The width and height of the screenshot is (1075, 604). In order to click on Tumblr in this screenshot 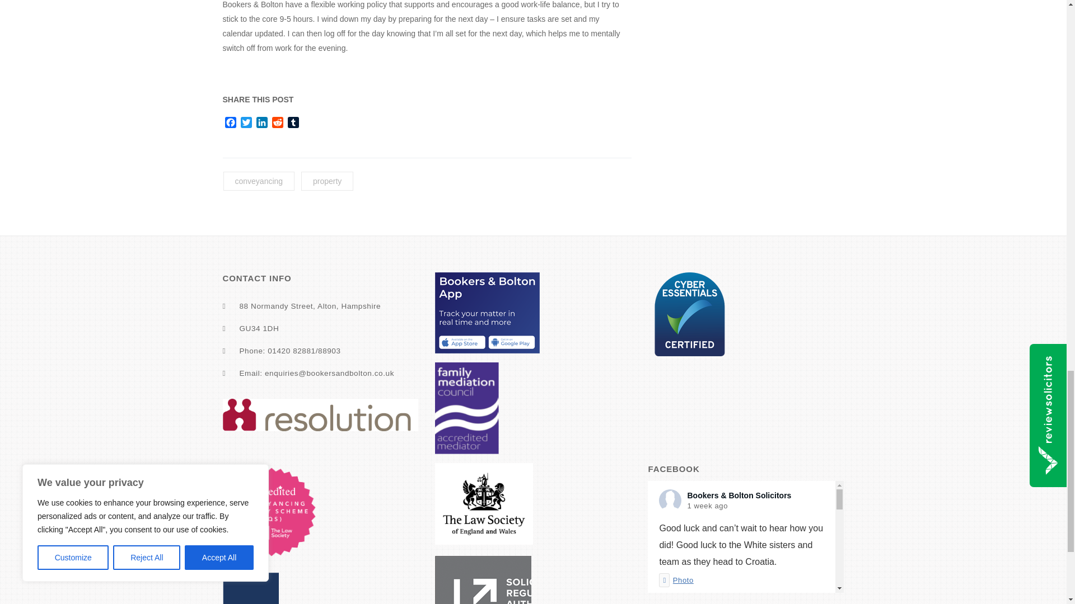, I will do `click(293, 124)`.